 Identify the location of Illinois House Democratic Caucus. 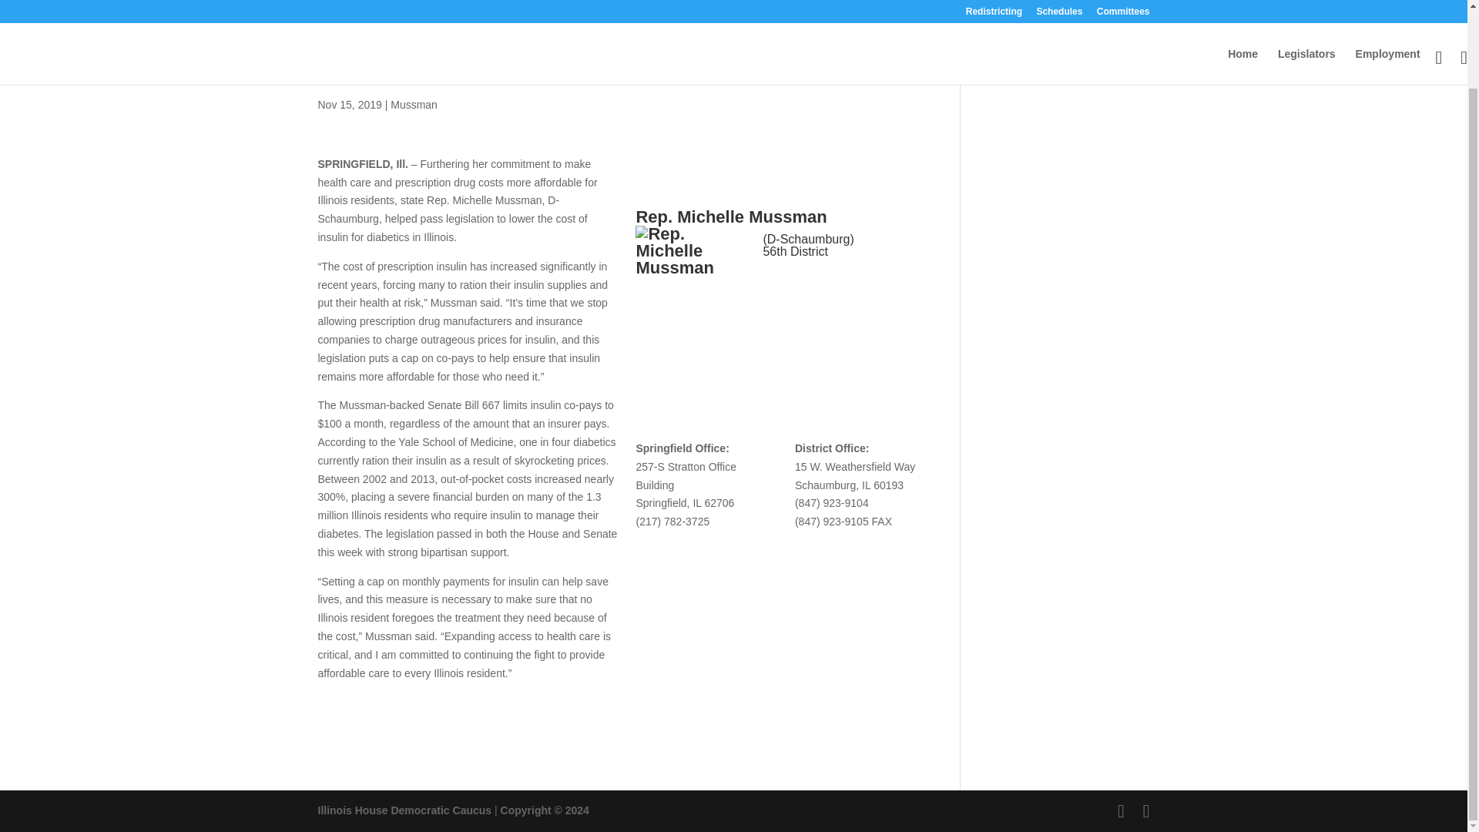
(404, 810).